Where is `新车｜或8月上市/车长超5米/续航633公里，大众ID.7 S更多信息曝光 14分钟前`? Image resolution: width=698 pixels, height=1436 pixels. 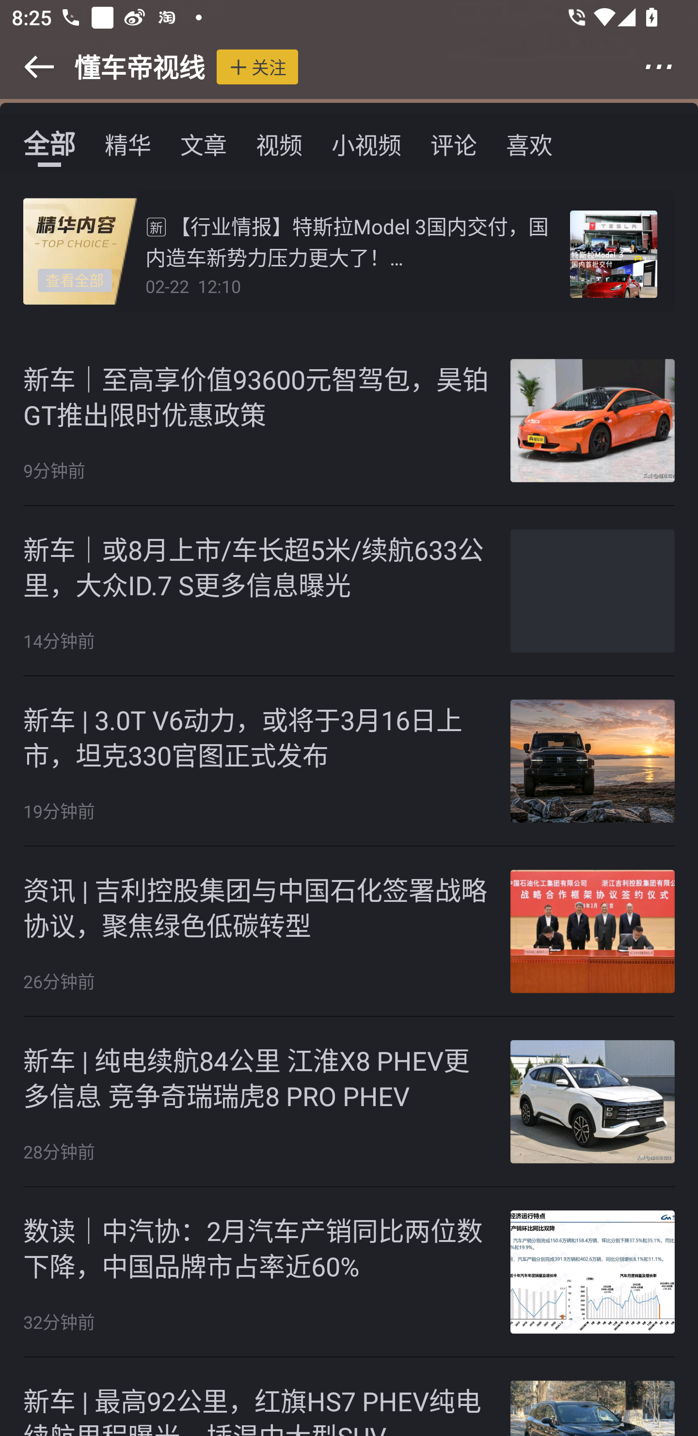 新车｜或8月上市/车长超5米/续航633公里，大众ID.7 S更多信息曝光 14分钟前 is located at coordinates (349, 591).